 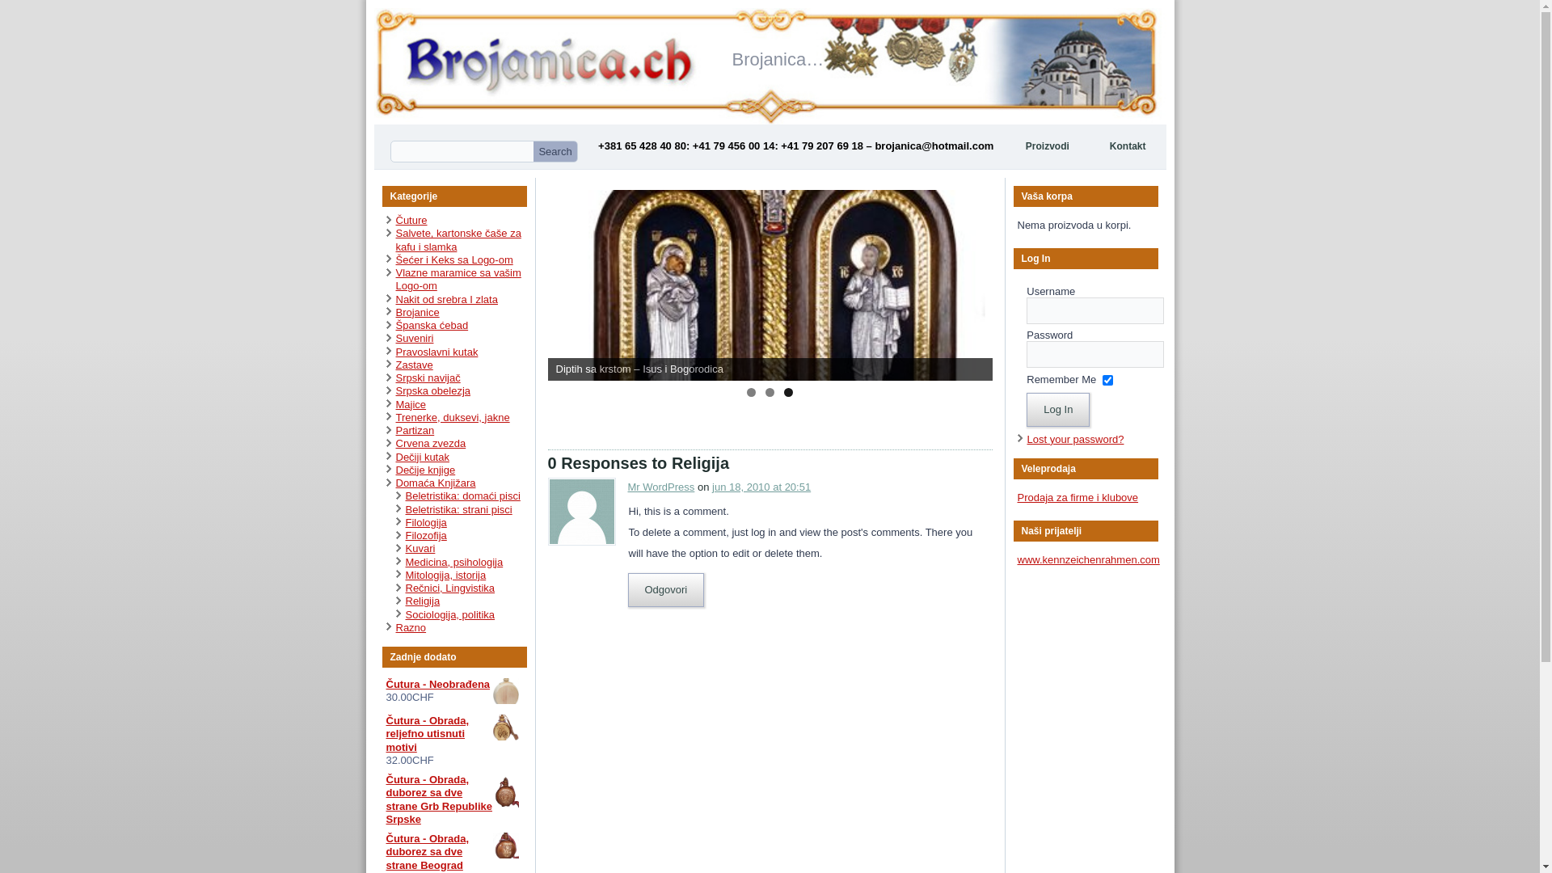 I want to click on Pravoslavni kutak, so click(x=436, y=352).